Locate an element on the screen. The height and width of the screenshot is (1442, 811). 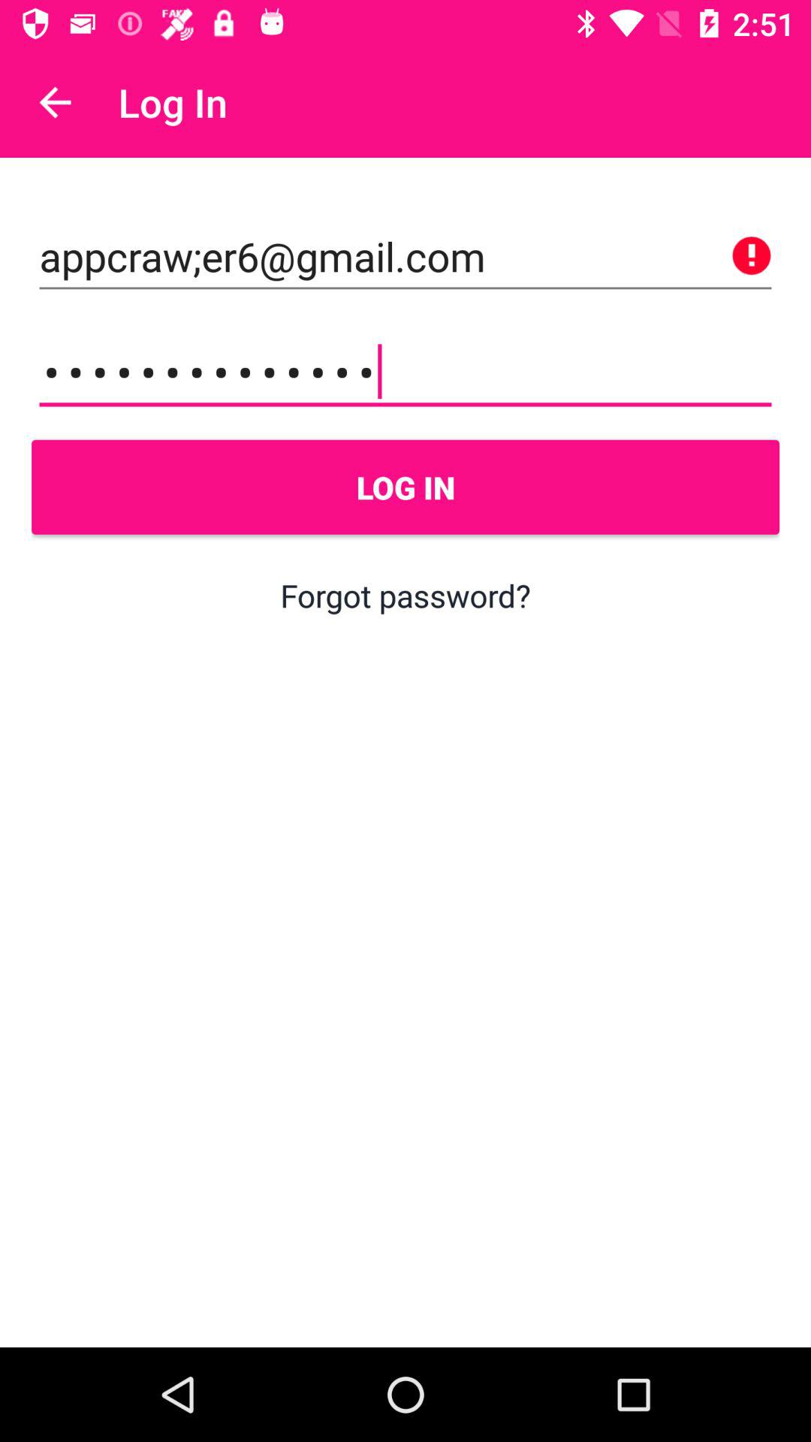
click icon below the appcraw er6 gmail icon is located at coordinates (405, 372).